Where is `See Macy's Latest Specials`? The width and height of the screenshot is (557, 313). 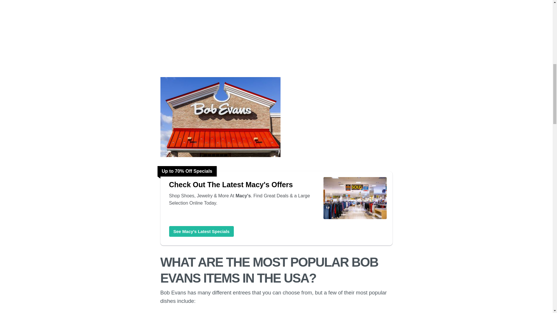 See Macy's Latest Specials is located at coordinates (201, 231).